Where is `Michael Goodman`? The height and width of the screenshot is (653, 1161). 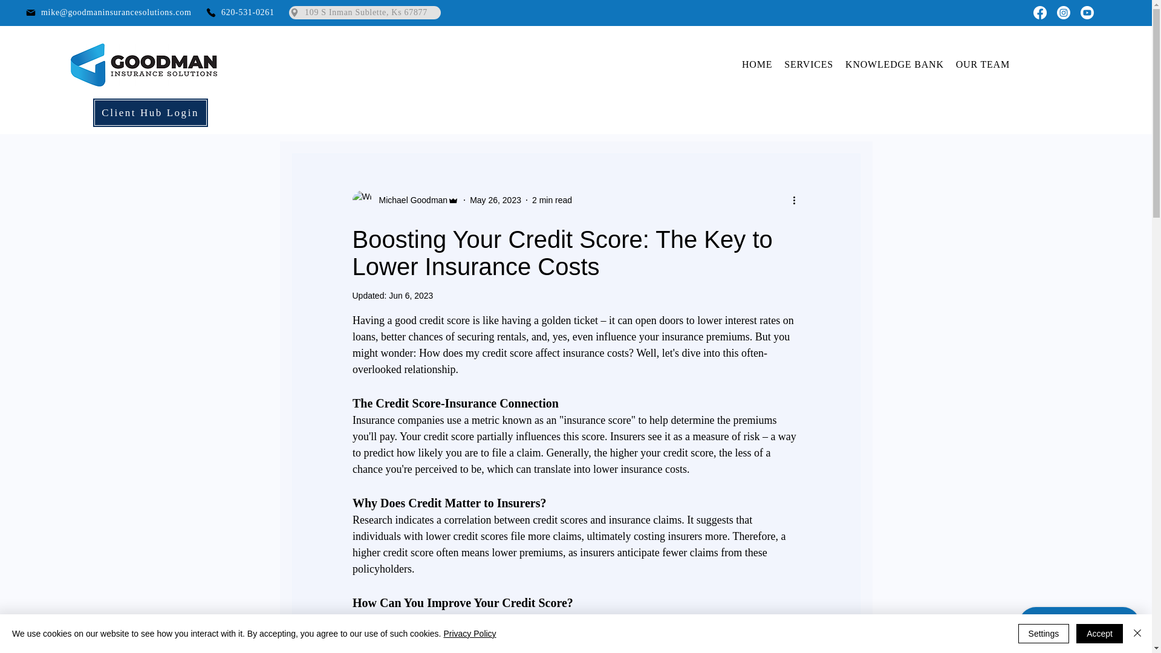 Michael Goodman is located at coordinates (409, 200).